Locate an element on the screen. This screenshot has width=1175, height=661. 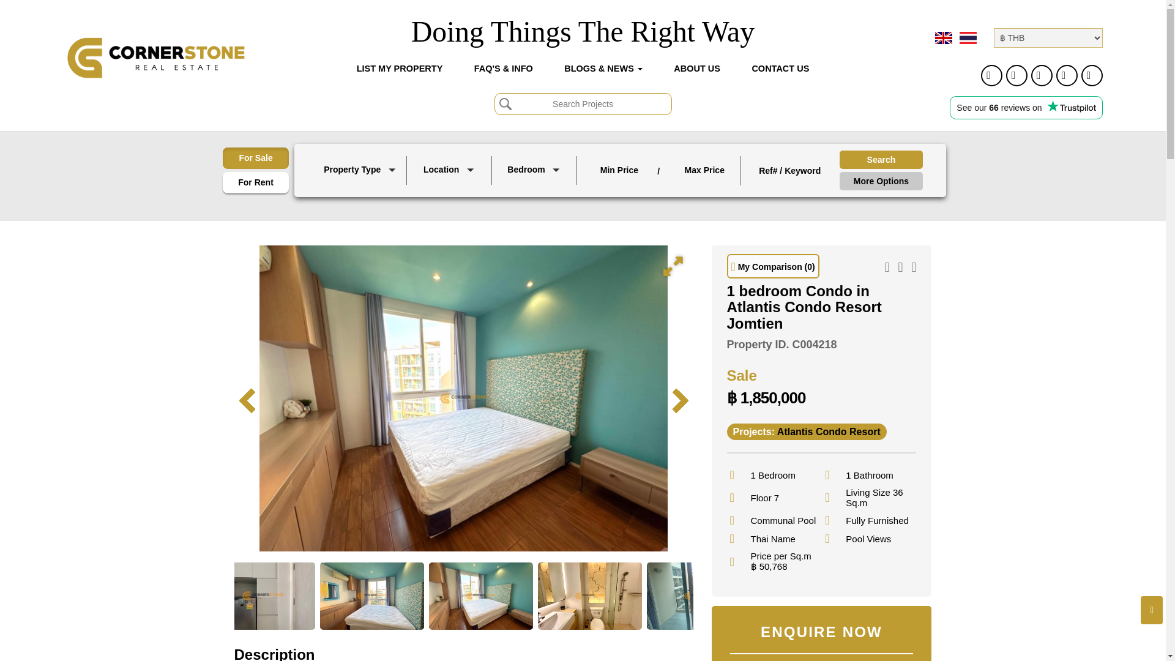
Thai is located at coordinates (968, 38).